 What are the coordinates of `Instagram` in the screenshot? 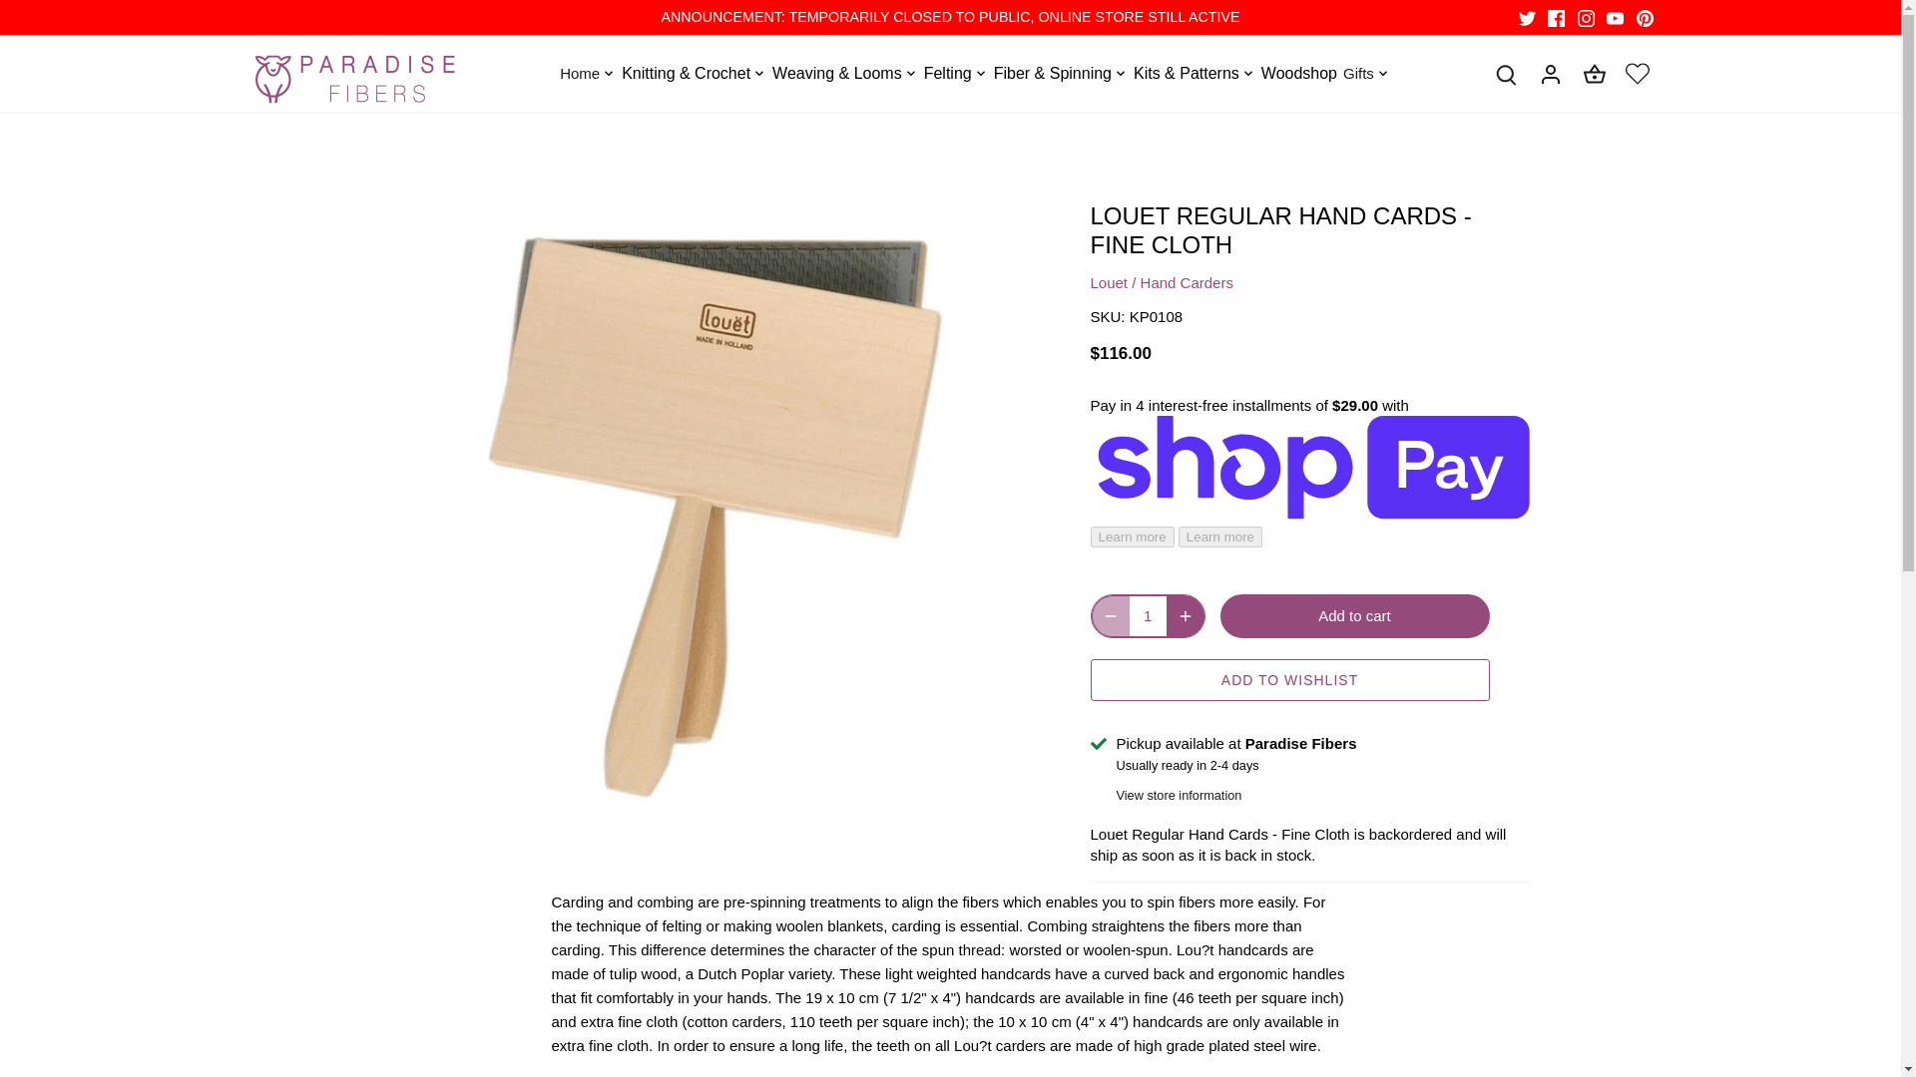 It's located at (1585, 18).